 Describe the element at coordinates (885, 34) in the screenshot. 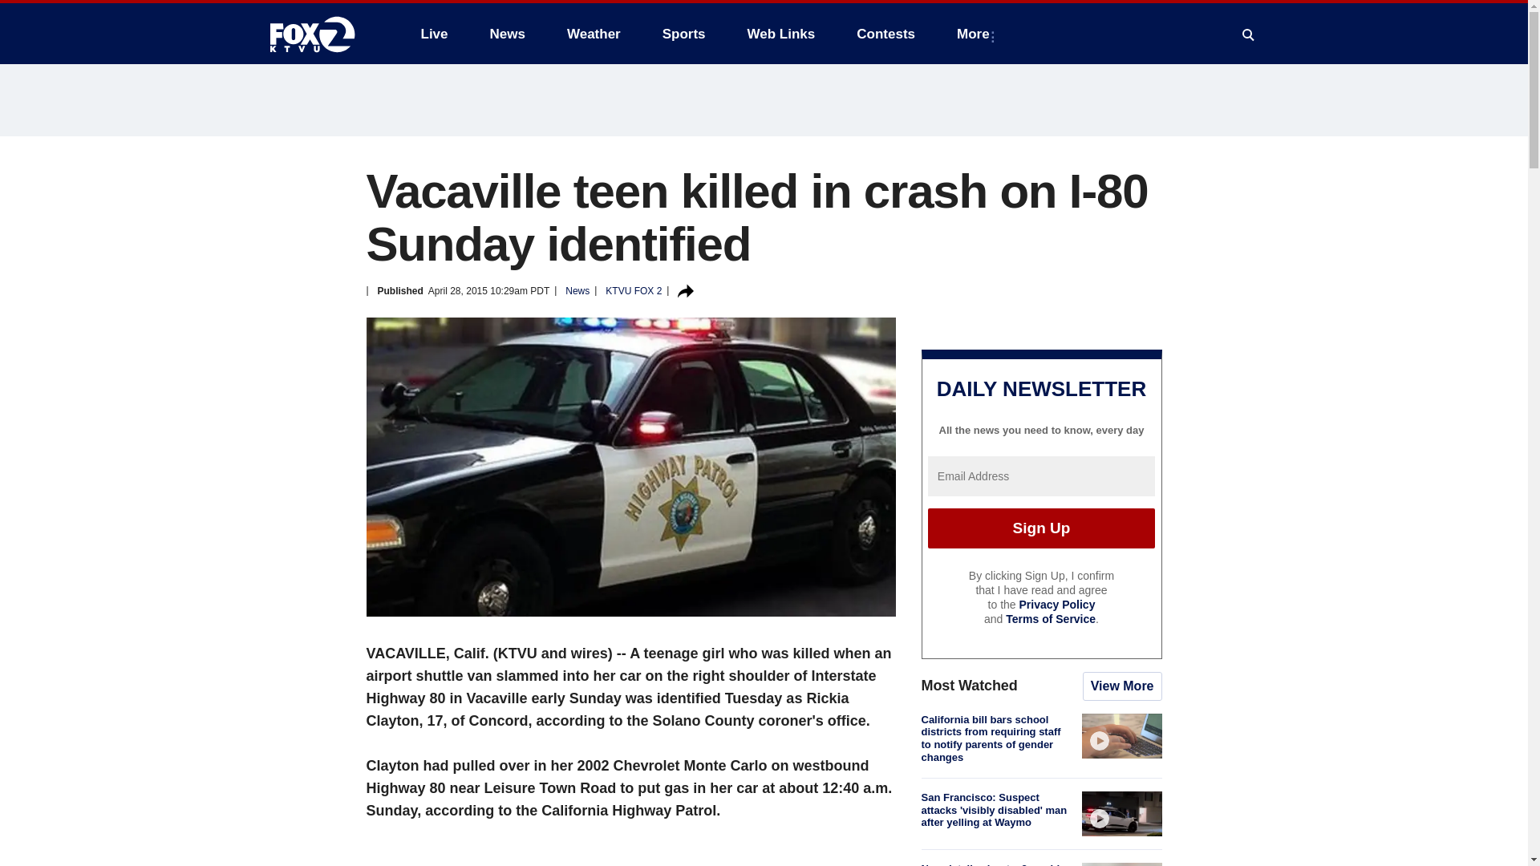

I see `Contests` at that location.